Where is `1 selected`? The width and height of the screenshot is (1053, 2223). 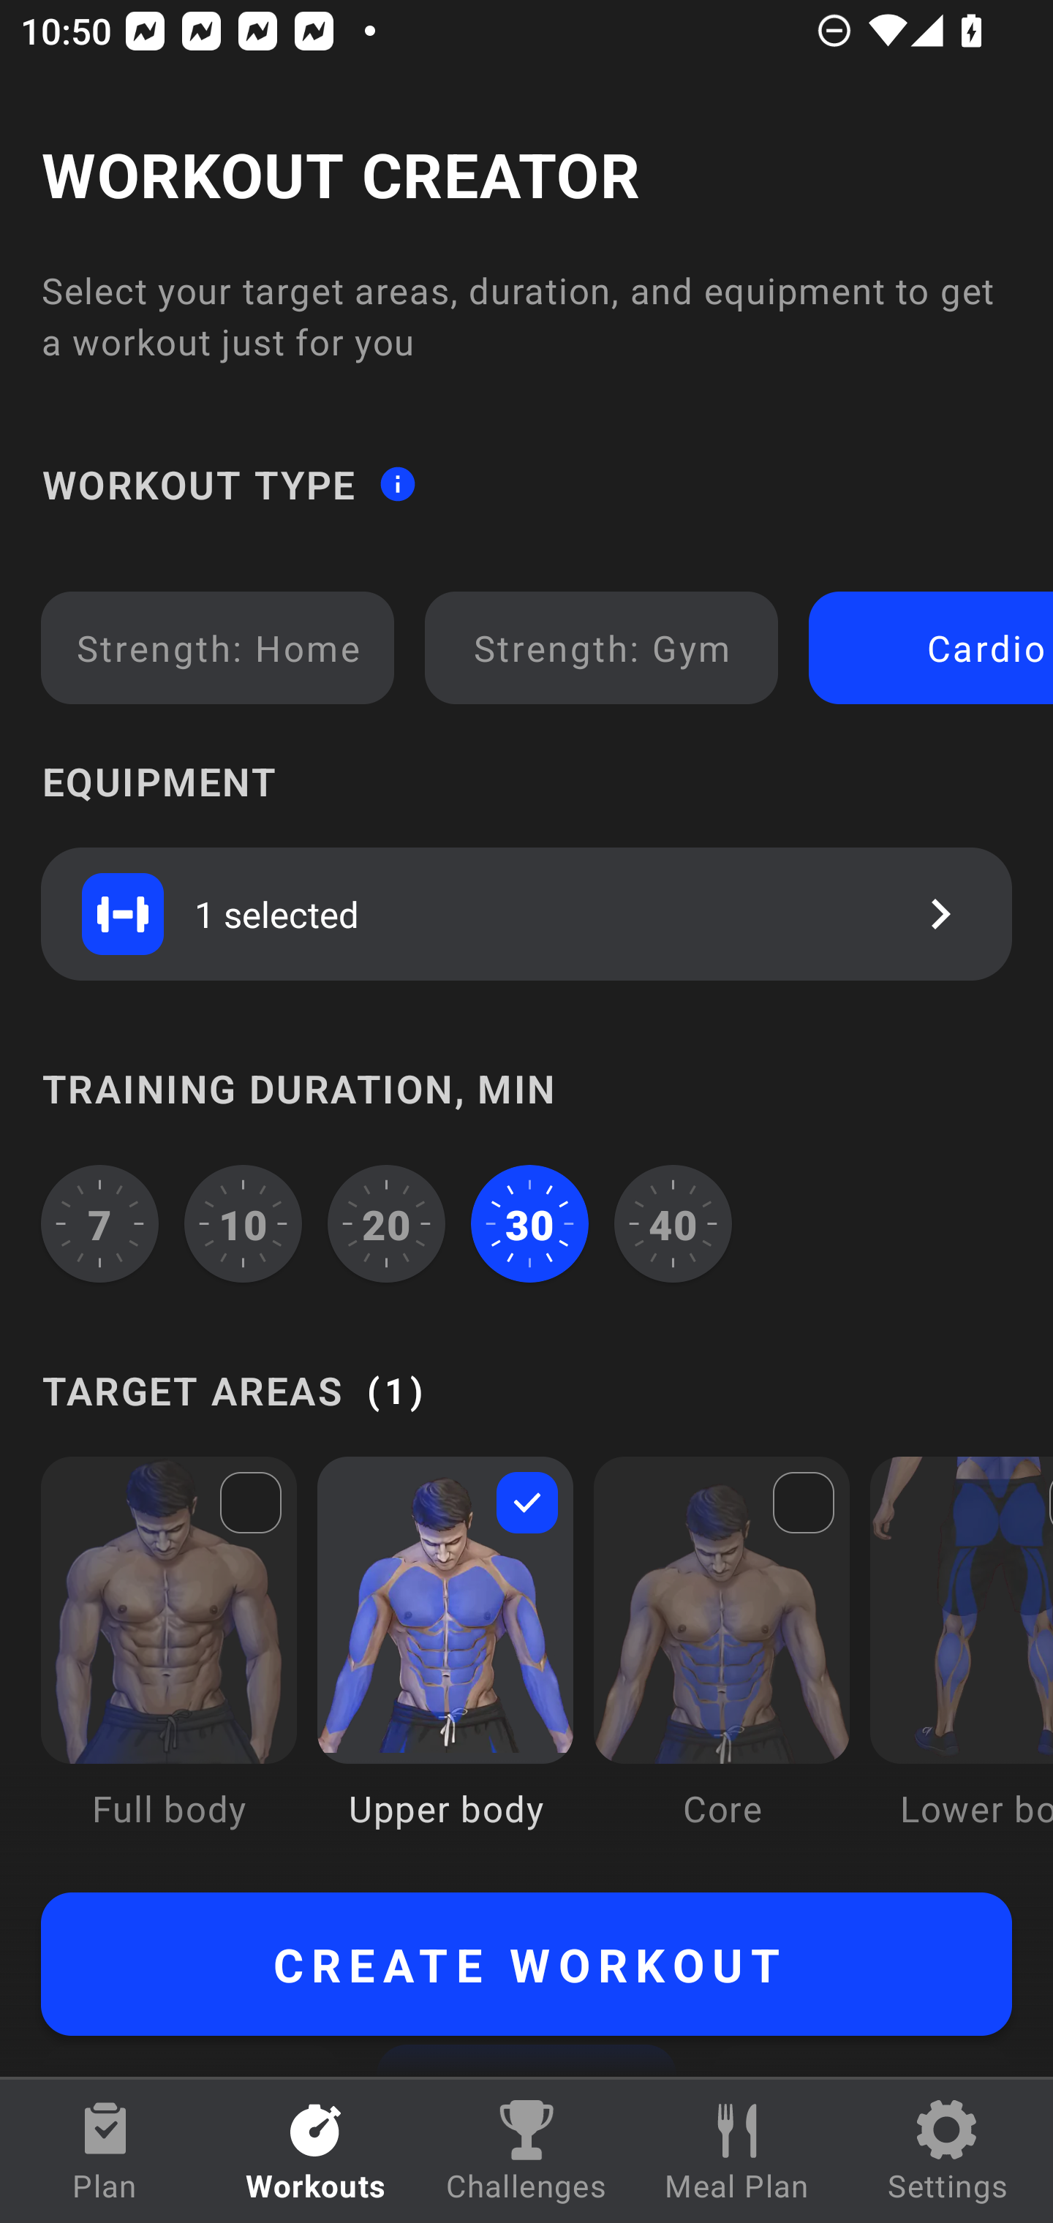
1 selected is located at coordinates (526, 913).